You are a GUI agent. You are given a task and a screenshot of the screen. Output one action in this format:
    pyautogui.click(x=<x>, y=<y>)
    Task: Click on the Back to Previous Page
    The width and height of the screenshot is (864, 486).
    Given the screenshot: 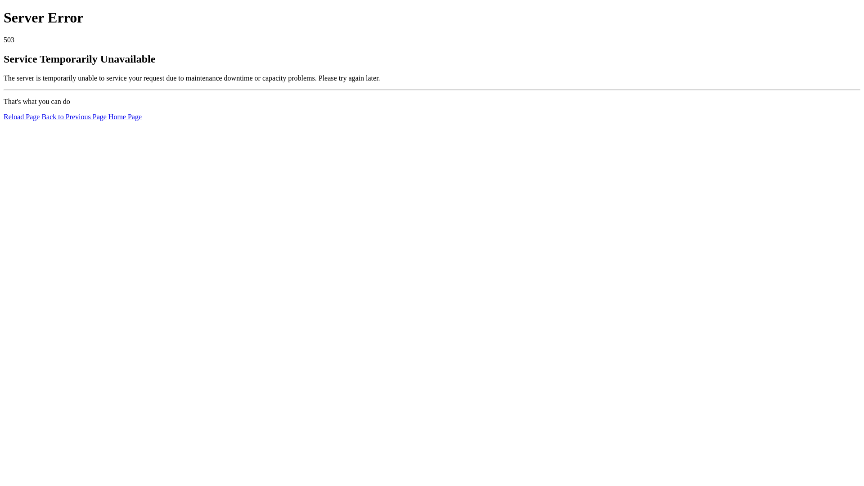 What is the action you would take?
    pyautogui.click(x=74, y=117)
    